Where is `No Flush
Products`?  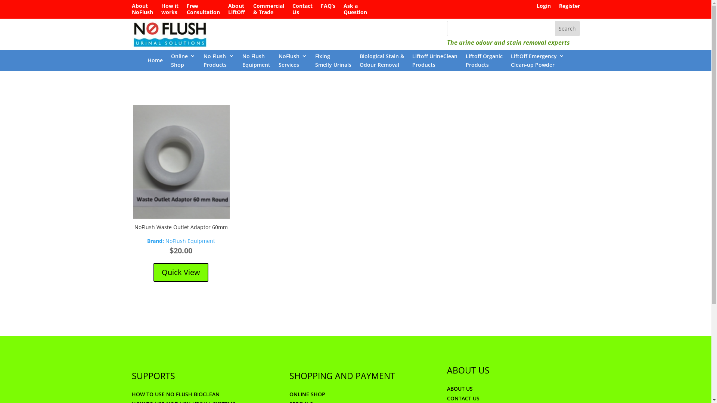
No Flush
Products is located at coordinates (218, 62).